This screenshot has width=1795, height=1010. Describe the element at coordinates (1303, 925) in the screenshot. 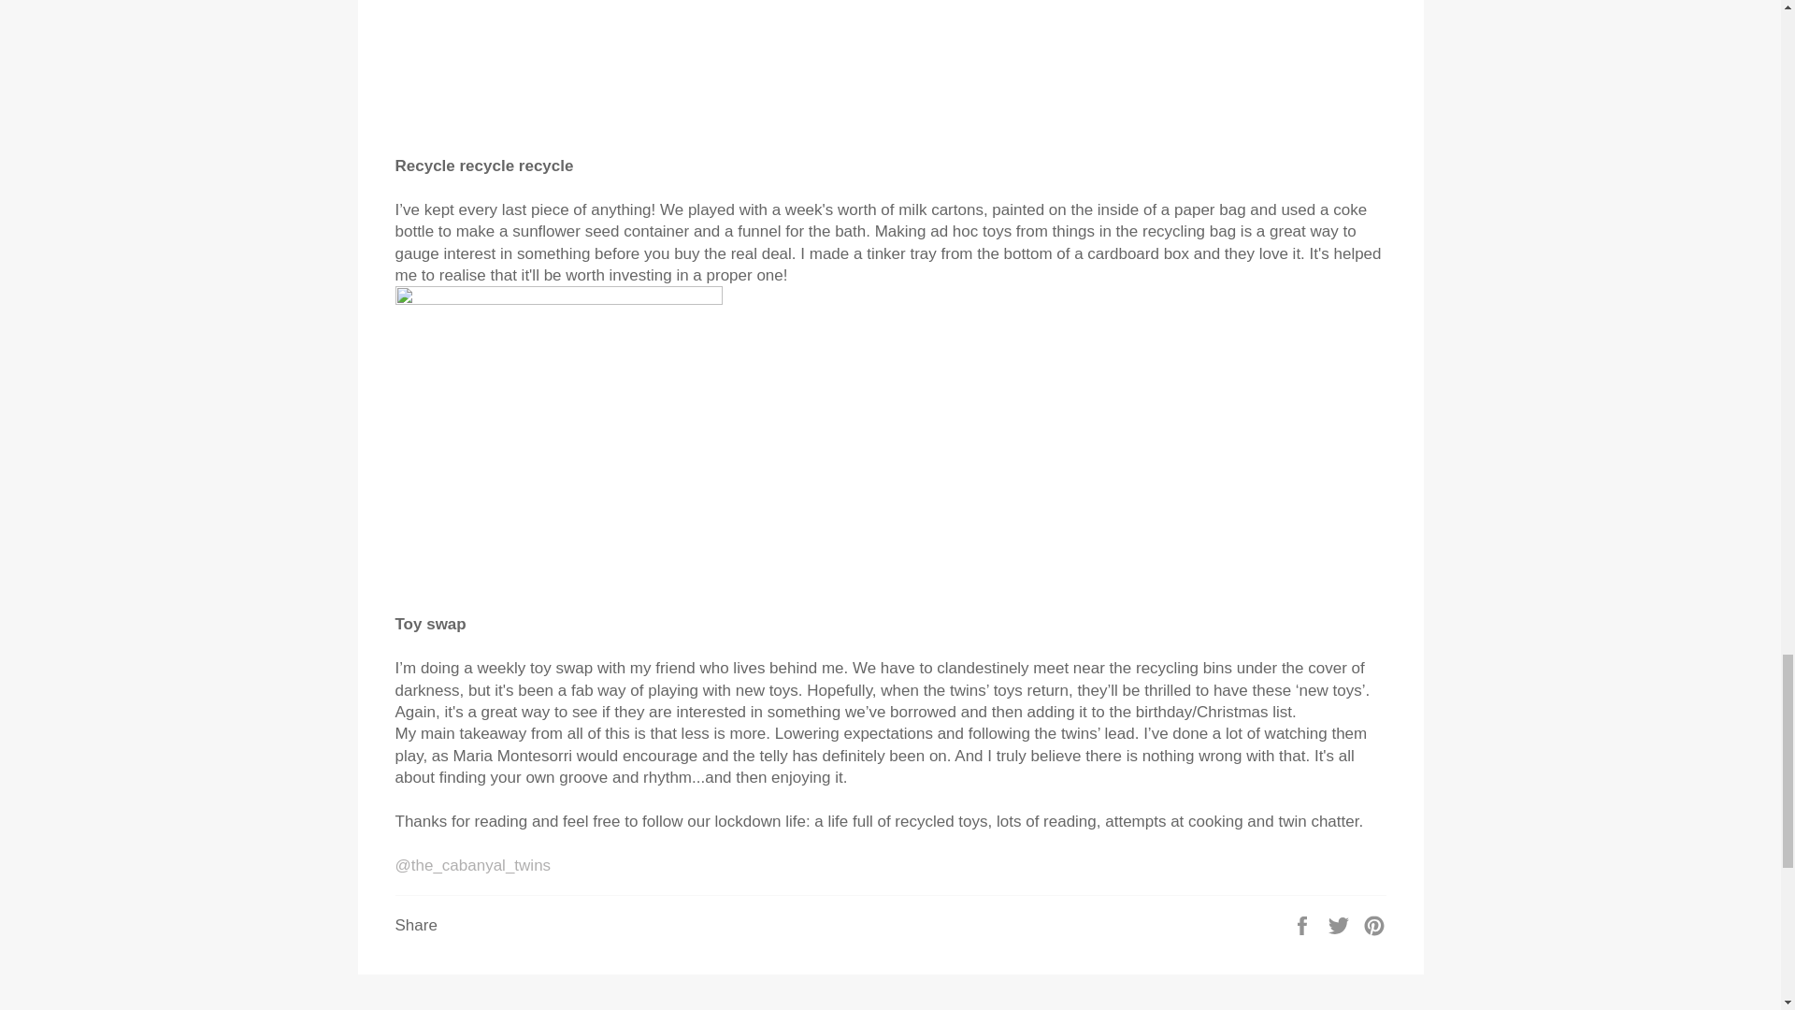

I see `Share on Facebook` at that location.